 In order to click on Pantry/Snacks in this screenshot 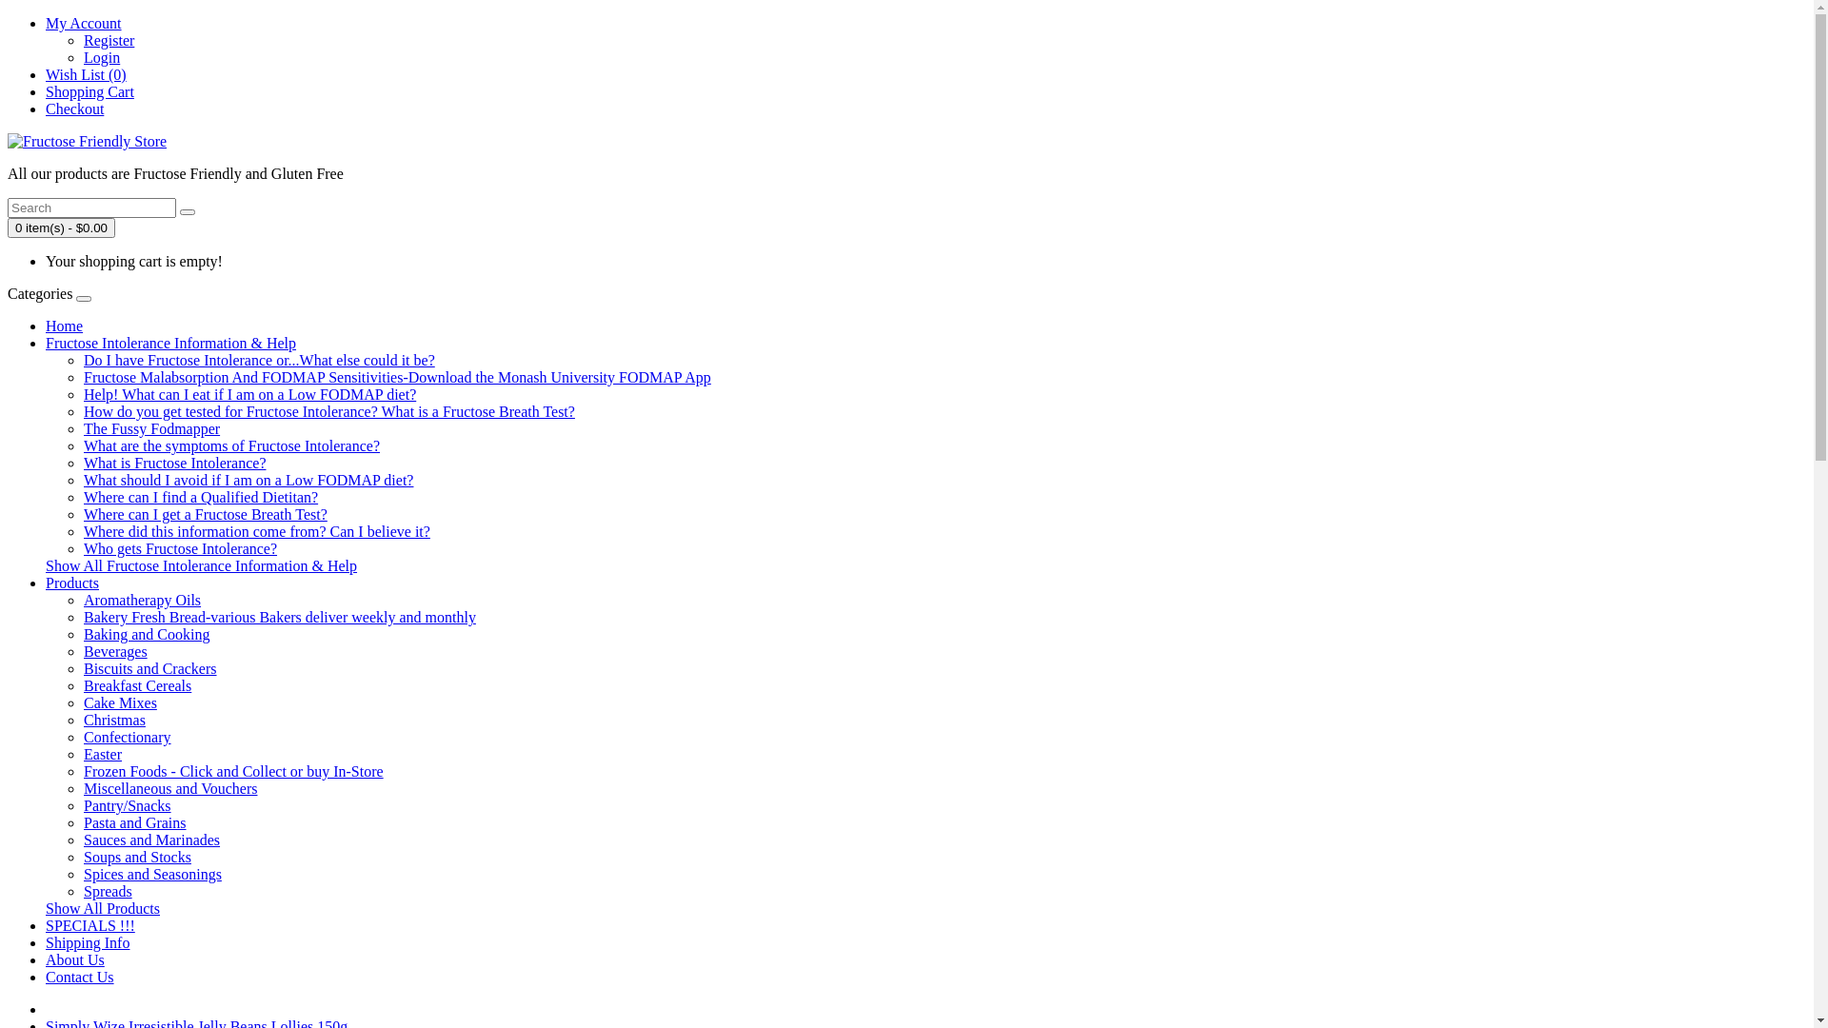, I will do `click(128, 805)`.